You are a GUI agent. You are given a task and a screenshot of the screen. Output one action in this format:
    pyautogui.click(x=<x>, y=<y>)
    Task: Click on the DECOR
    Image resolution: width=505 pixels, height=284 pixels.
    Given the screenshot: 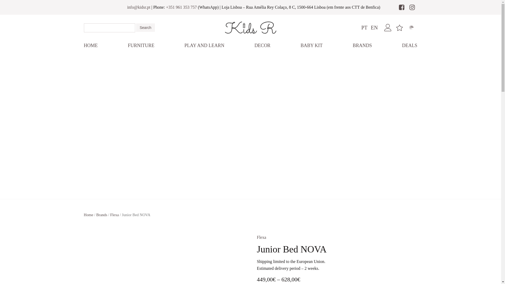 What is the action you would take?
    pyautogui.click(x=262, y=46)
    